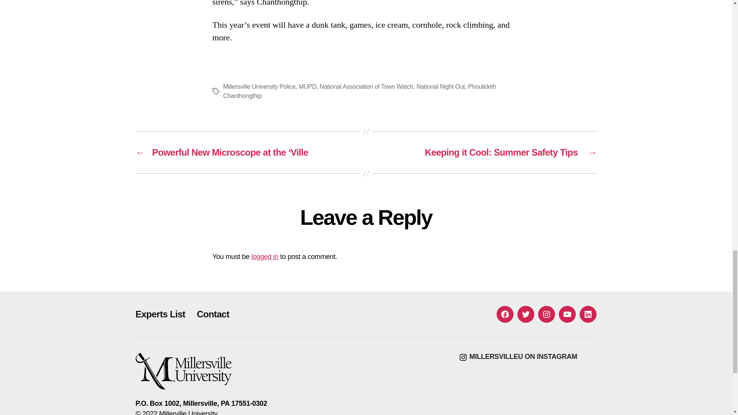 The image size is (738, 415). I want to click on MUPD, so click(307, 87).